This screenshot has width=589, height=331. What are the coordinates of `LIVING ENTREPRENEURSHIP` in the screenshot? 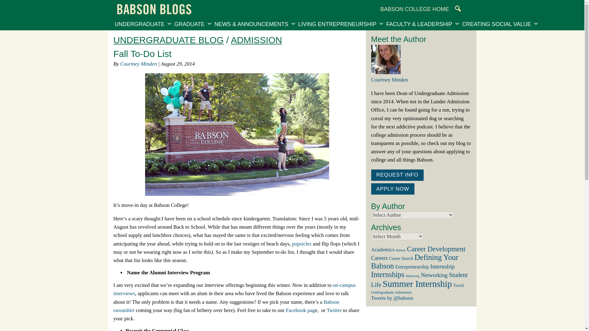 It's located at (337, 25).